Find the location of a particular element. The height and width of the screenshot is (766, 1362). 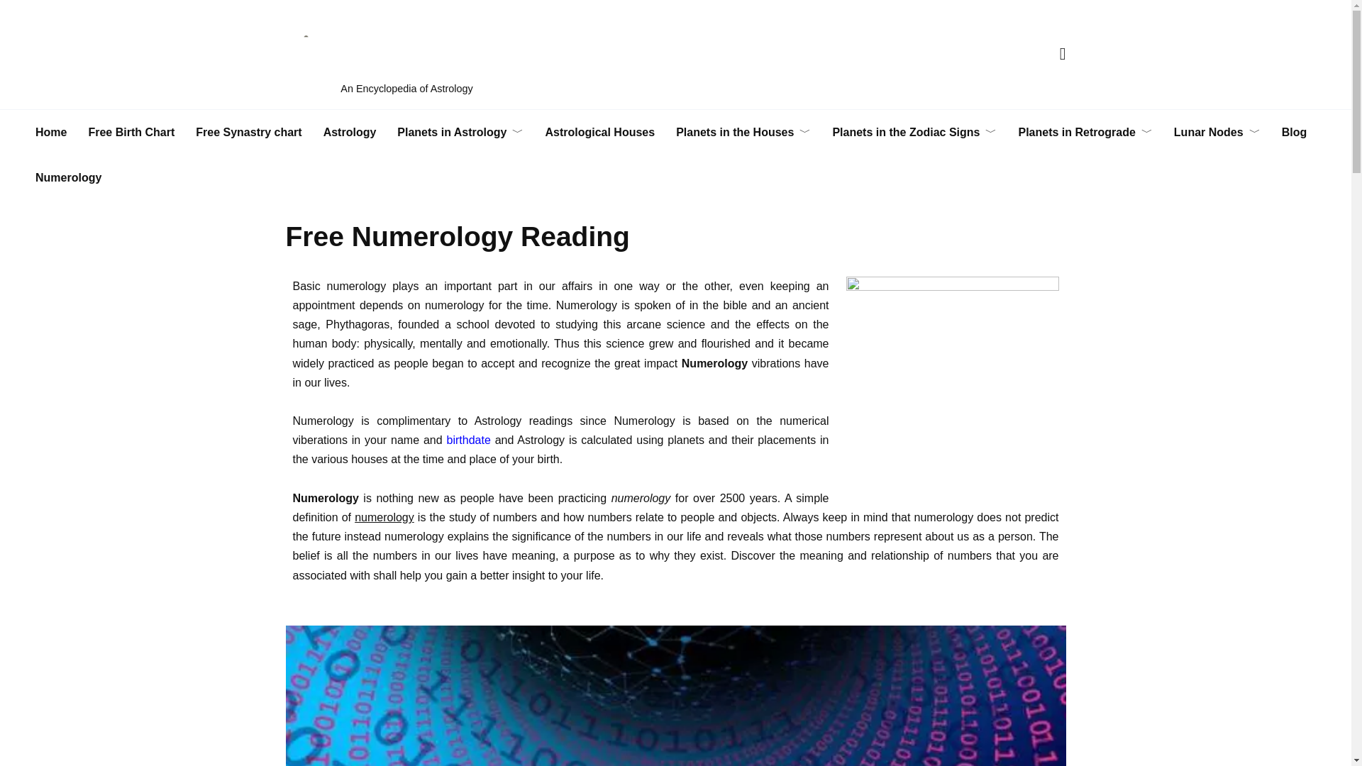

Planets in the Houses is located at coordinates (743, 133).